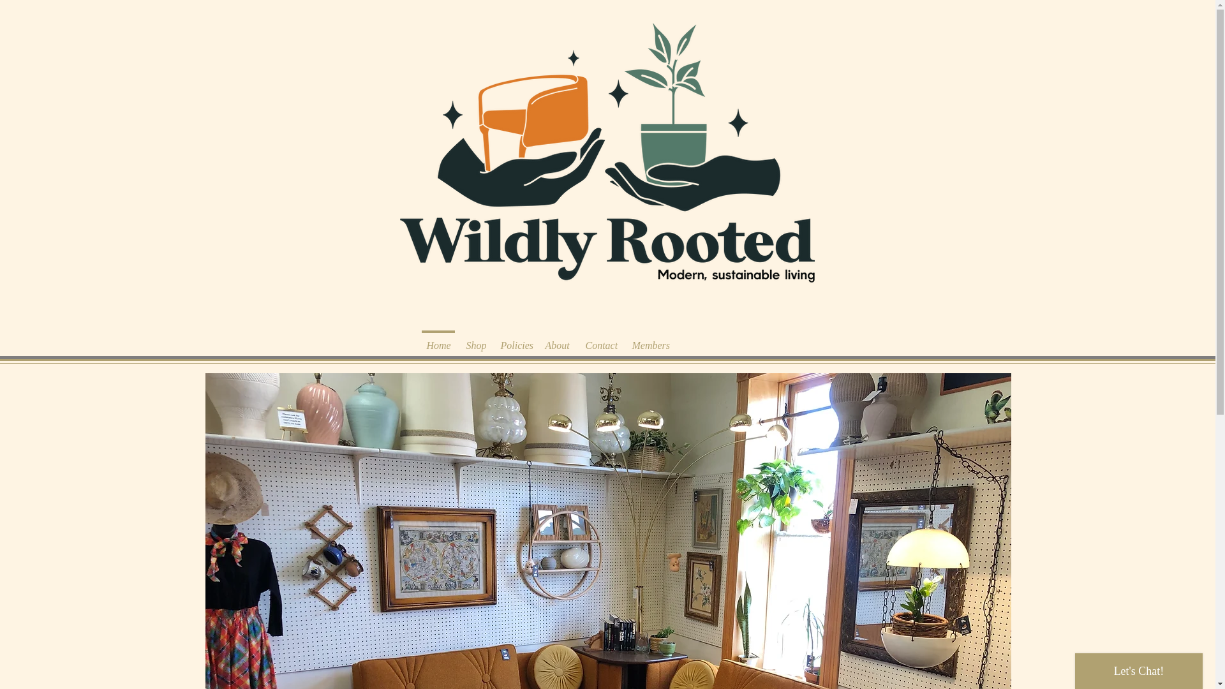 The height and width of the screenshot is (689, 1225). What do you see at coordinates (475, 339) in the screenshot?
I see `Shop` at bounding box center [475, 339].